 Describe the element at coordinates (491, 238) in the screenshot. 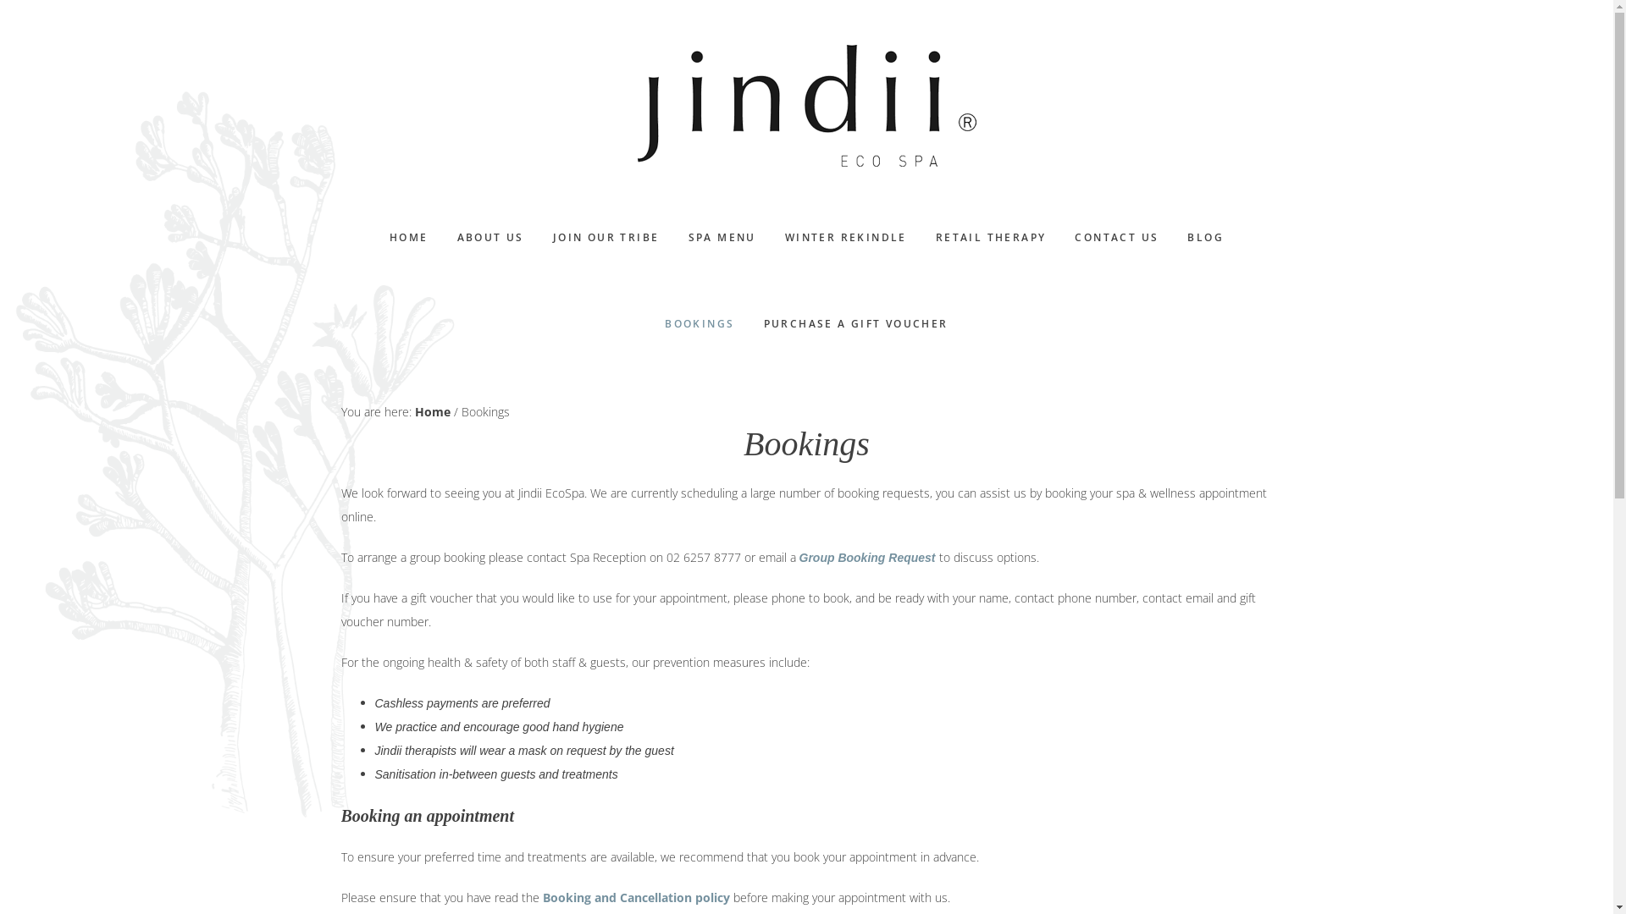

I see `ABOUT US` at that location.